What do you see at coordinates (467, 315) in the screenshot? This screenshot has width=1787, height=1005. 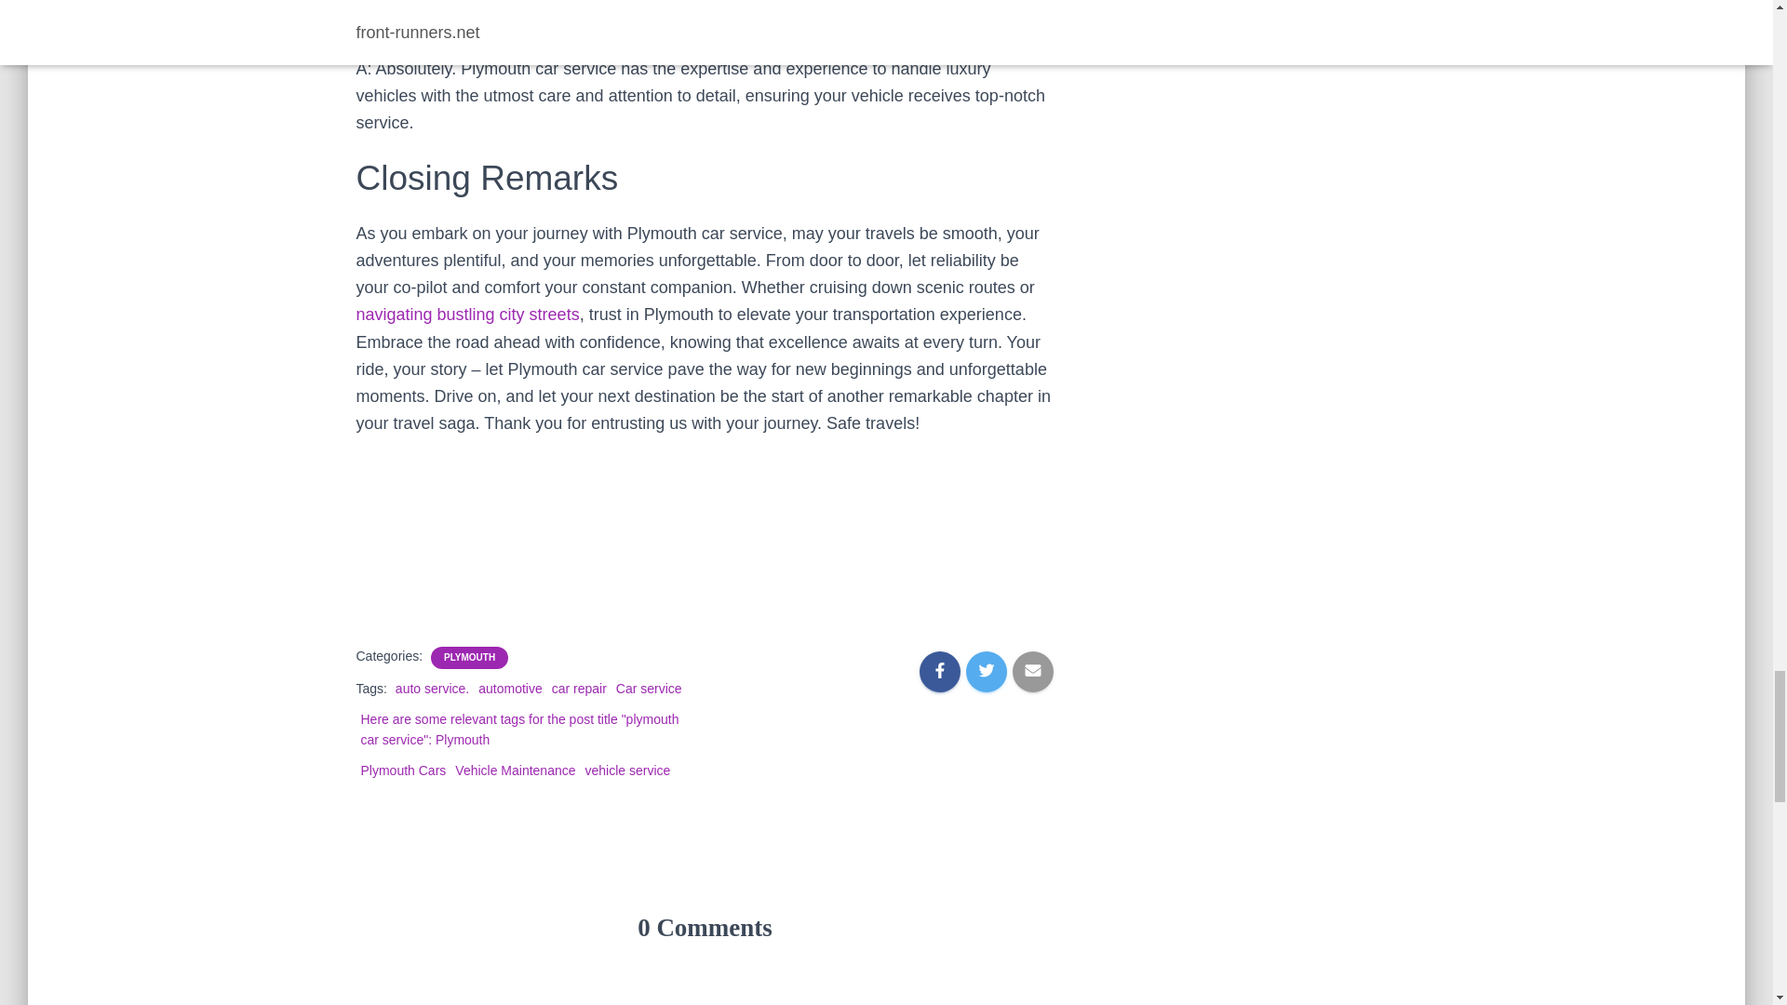 I see `dodge cars europe` at bounding box center [467, 315].